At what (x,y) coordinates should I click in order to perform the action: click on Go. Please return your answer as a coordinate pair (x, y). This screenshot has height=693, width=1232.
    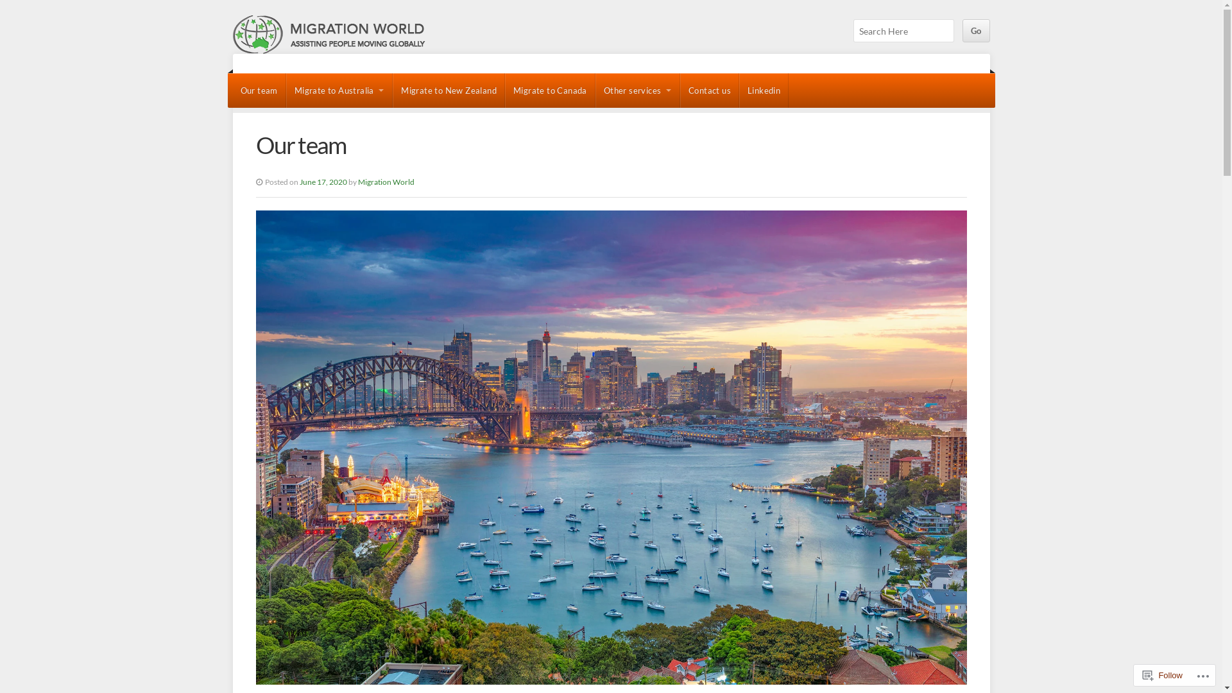
    Looking at the image, I should click on (977, 31).